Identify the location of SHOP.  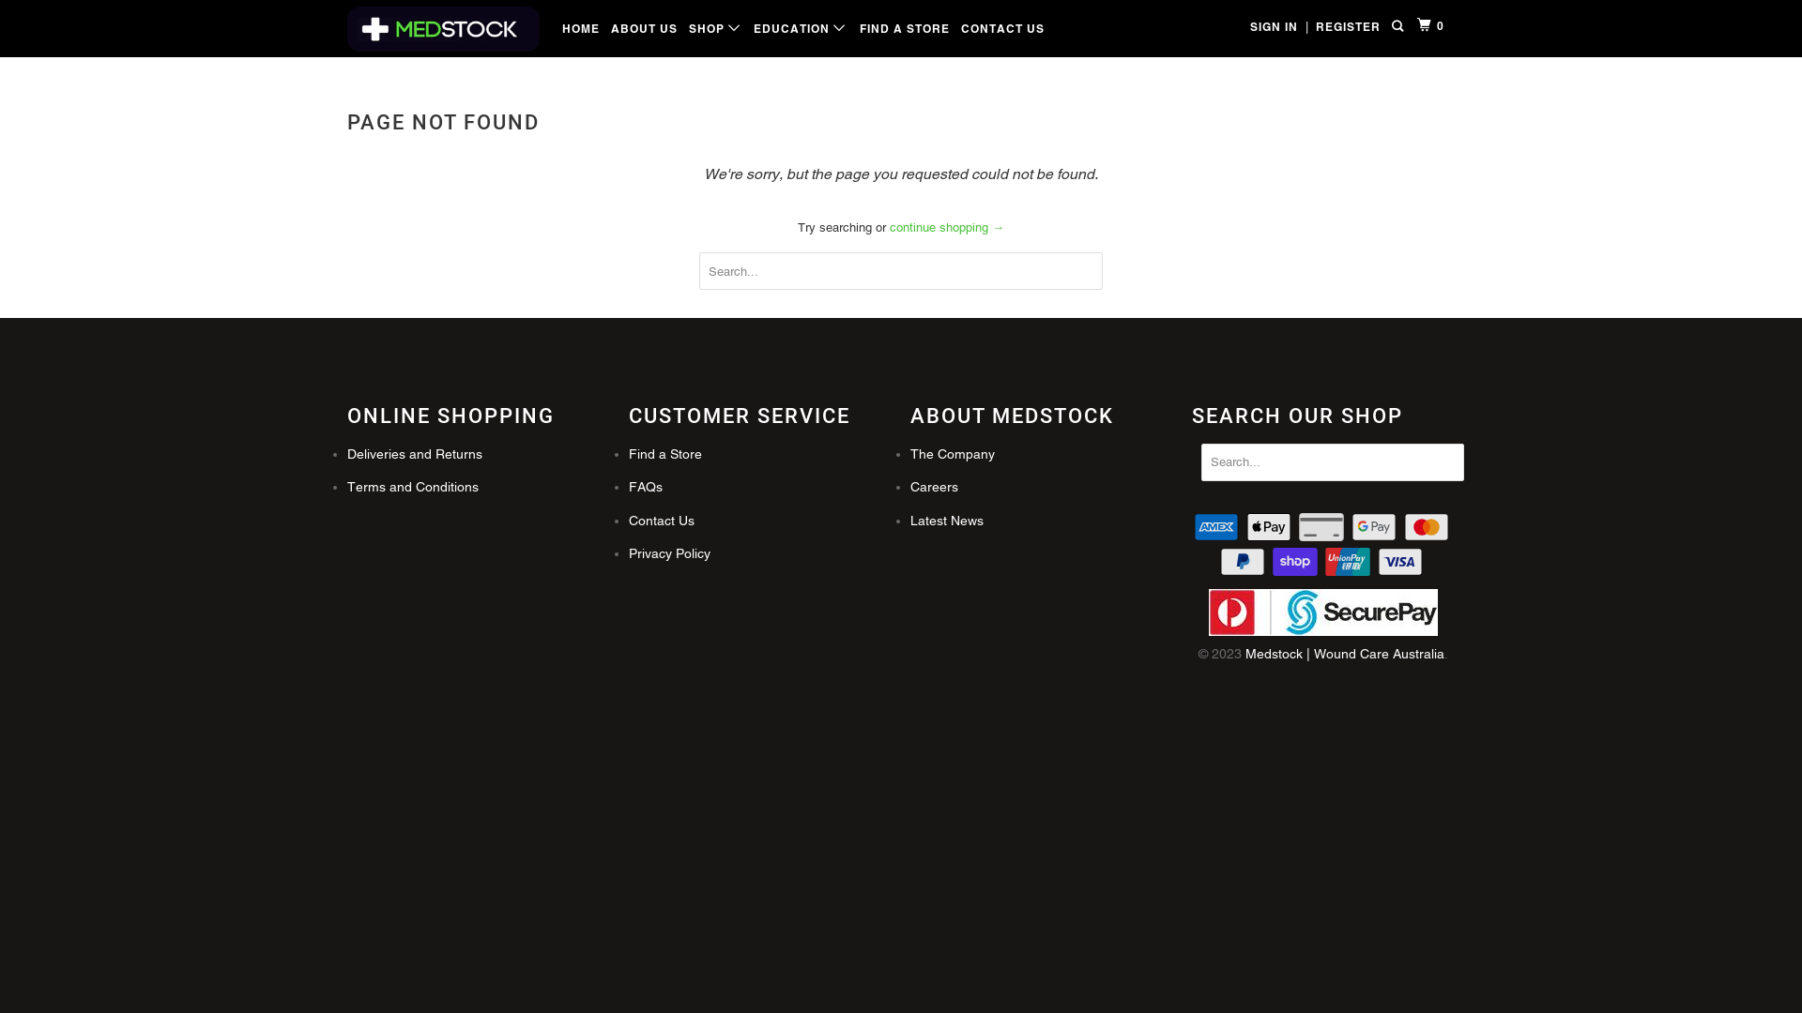
(715, 28).